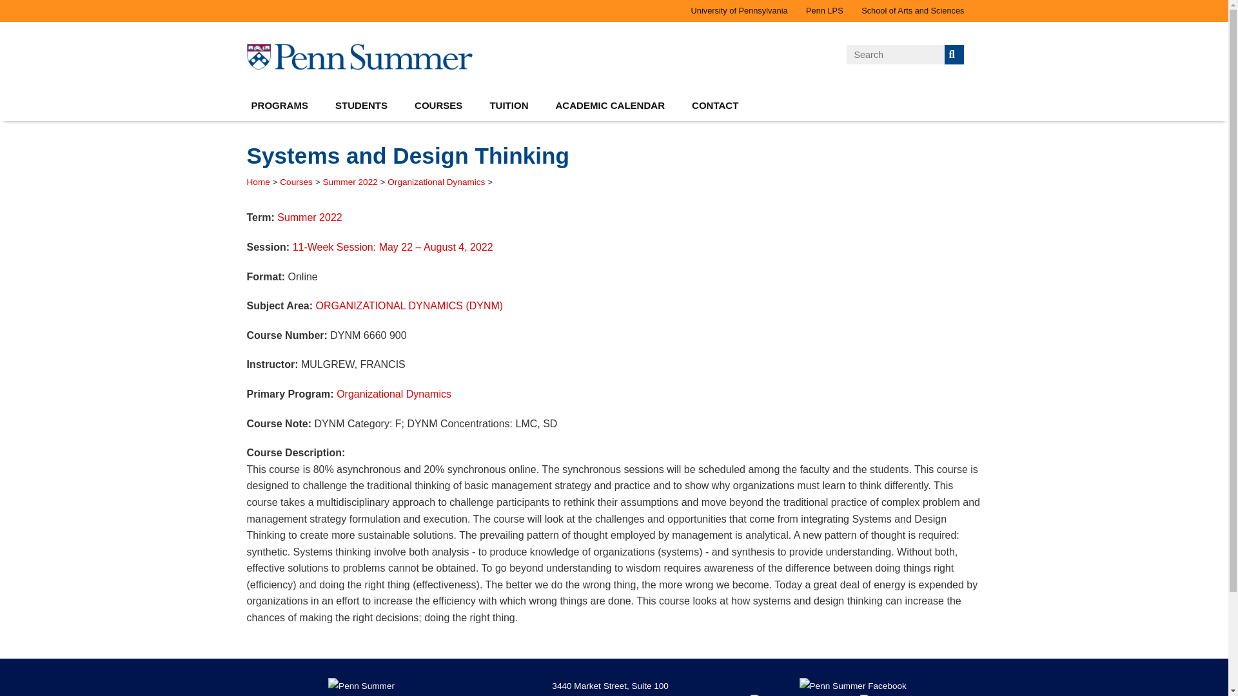 Image resolution: width=1238 pixels, height=696 pixels. I want to click on STUDENTS, so click(361, 106).